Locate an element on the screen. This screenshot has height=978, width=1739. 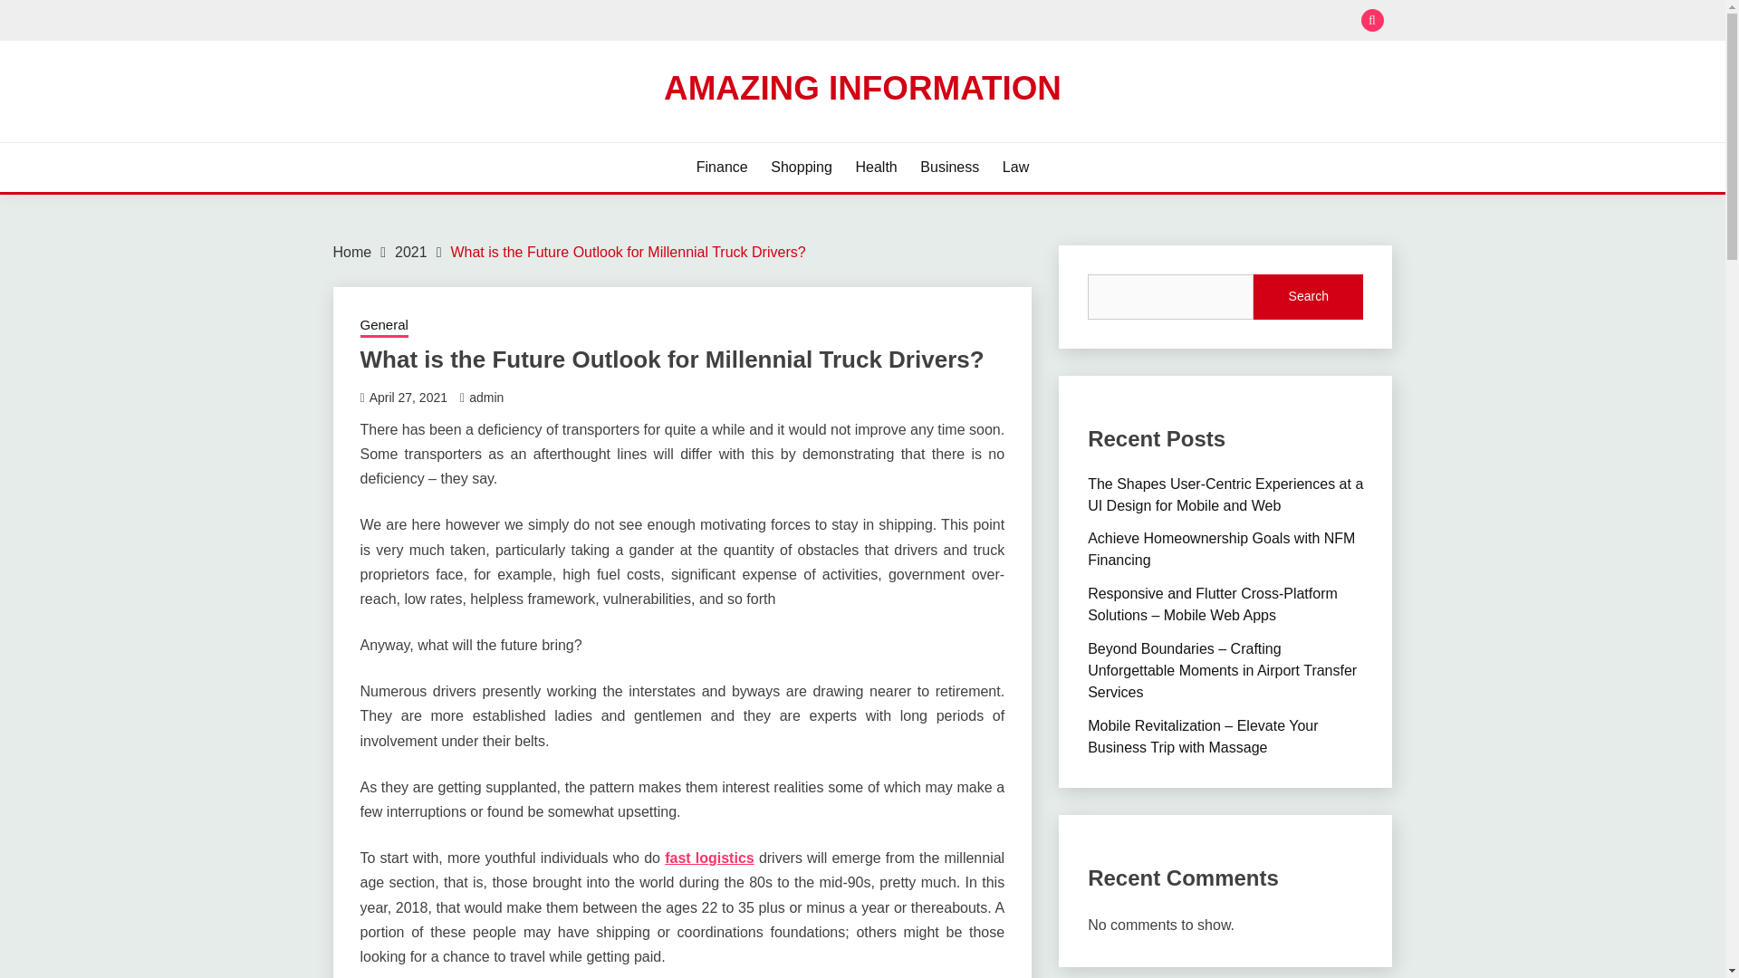
Search is located at coordinates (1308, 297).